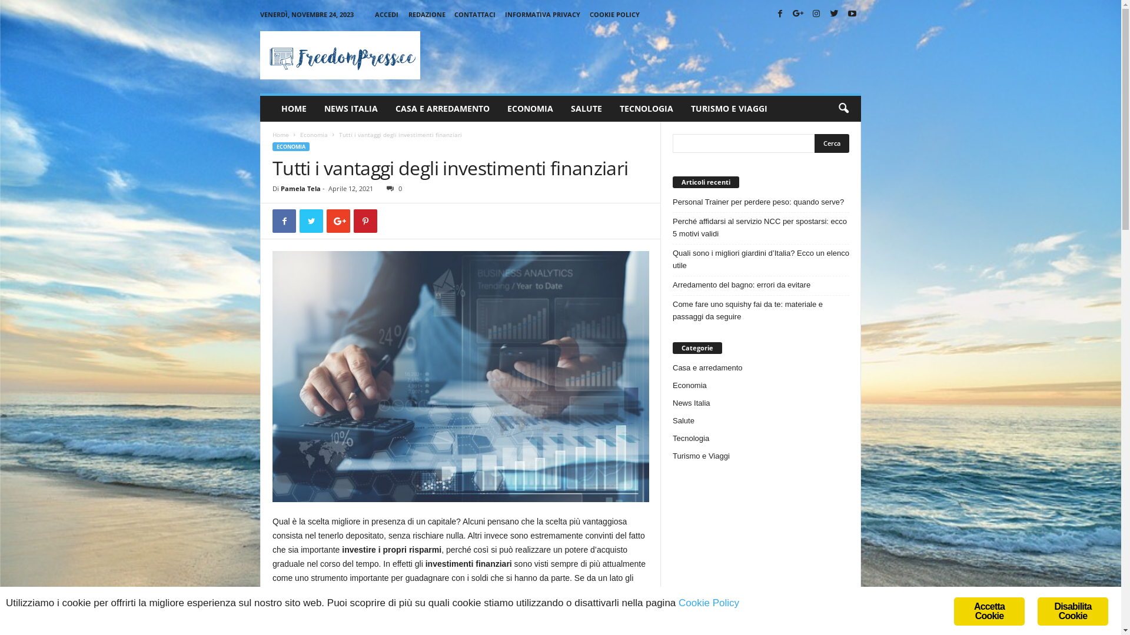 This screenshot has height=635, width=1130. I want to click on Personal Trainer per perdere peso: quando serve?, so click(761, 202).